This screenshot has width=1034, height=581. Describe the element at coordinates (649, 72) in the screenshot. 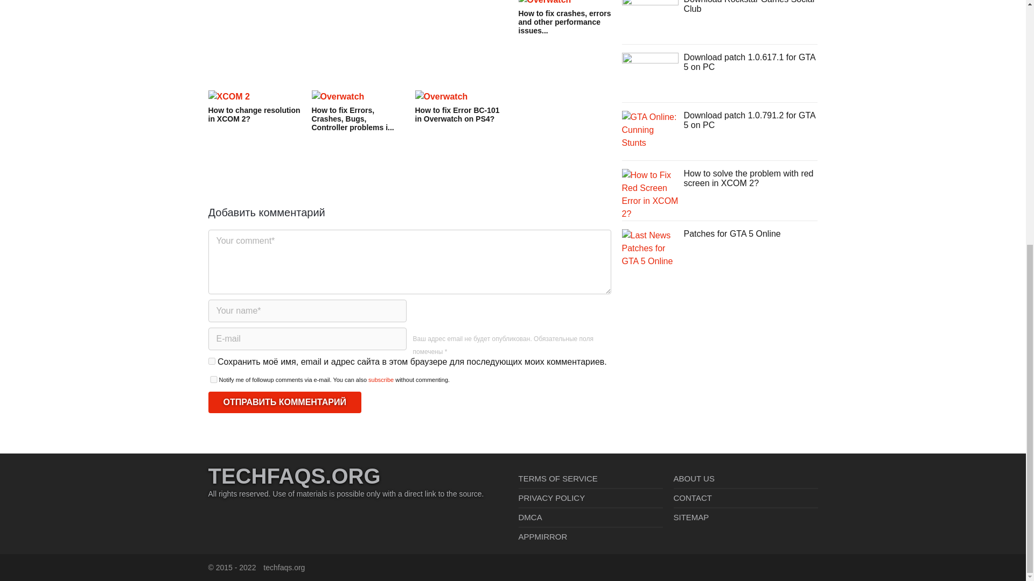

I see `Download patch 1.0.617.1 for GTA 5 on PC` at that location.